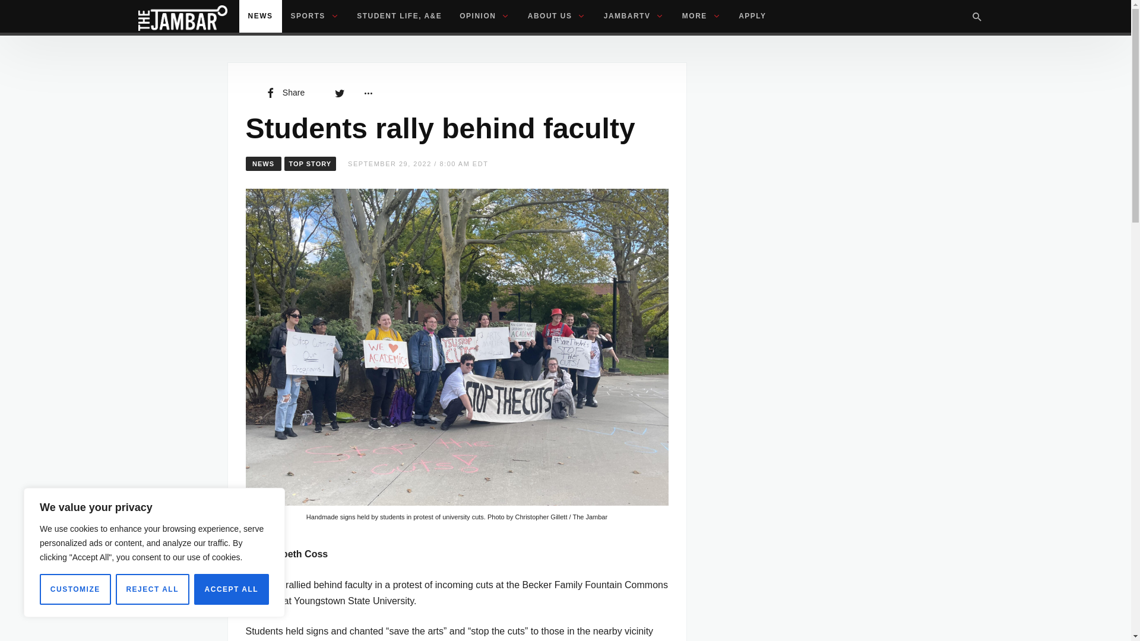 This screenshot has height=641, width=1140. What do you see at coordinates (340, 93) in the screenshot?
I see `Share on Twitter` at bounding box center [340, 93].